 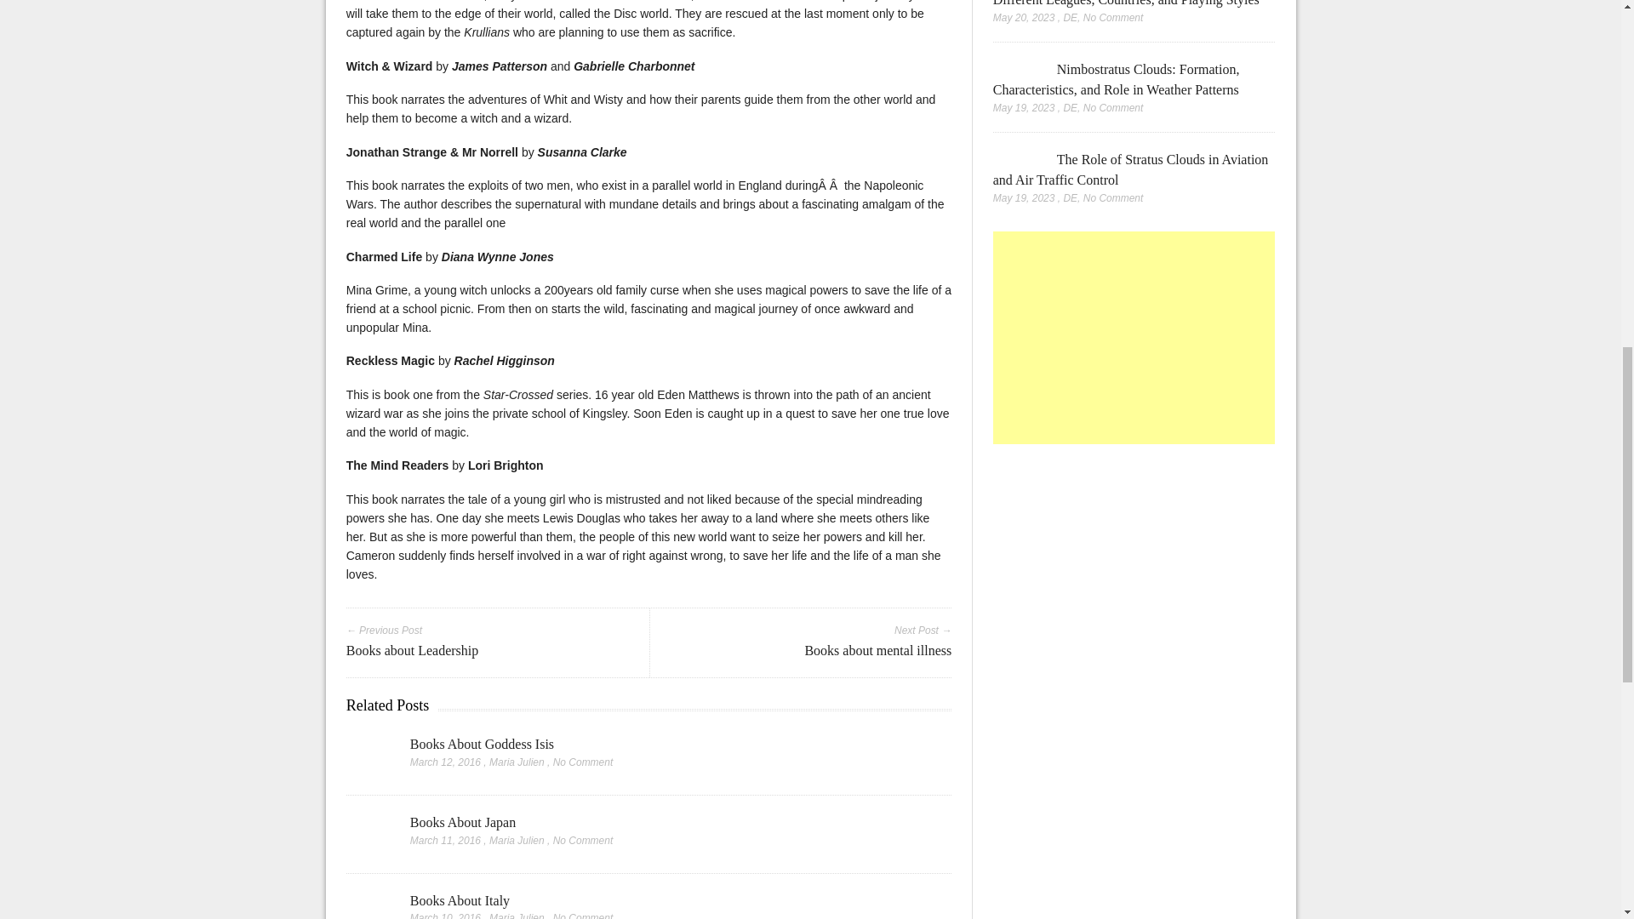 What do you see at coordinates (584, 762) in the screenshot?
I see `No Comment` at bounding box center [584, 762].